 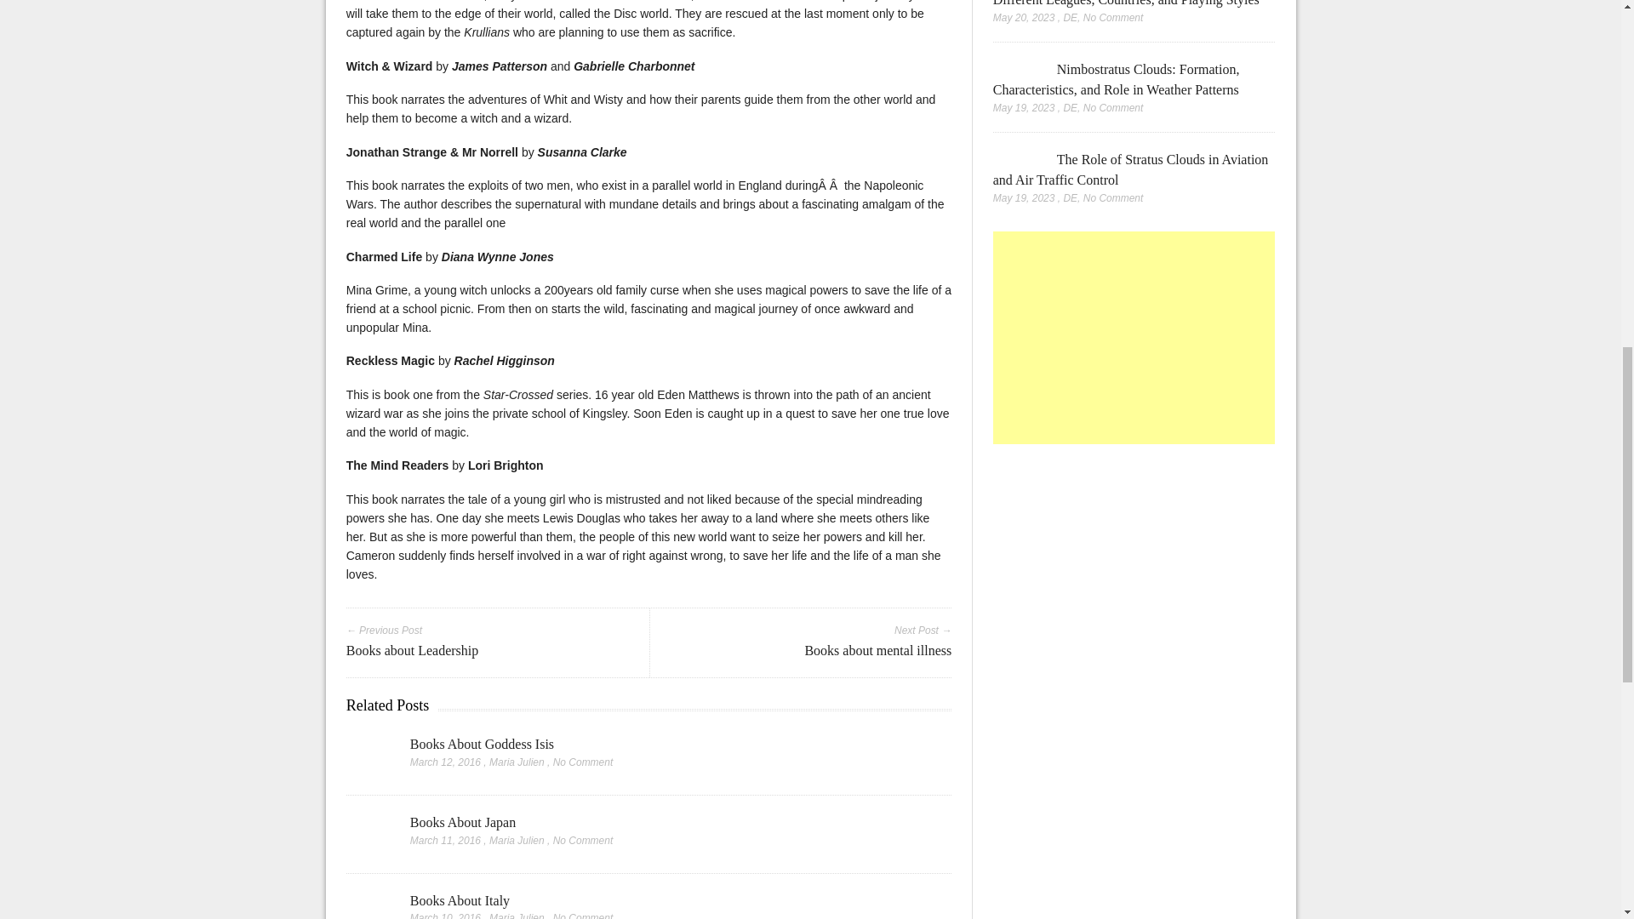 What do you see at coordinates (584, 762) in the screenshot?
I see `No Comment` at bounding box center [584, 762].